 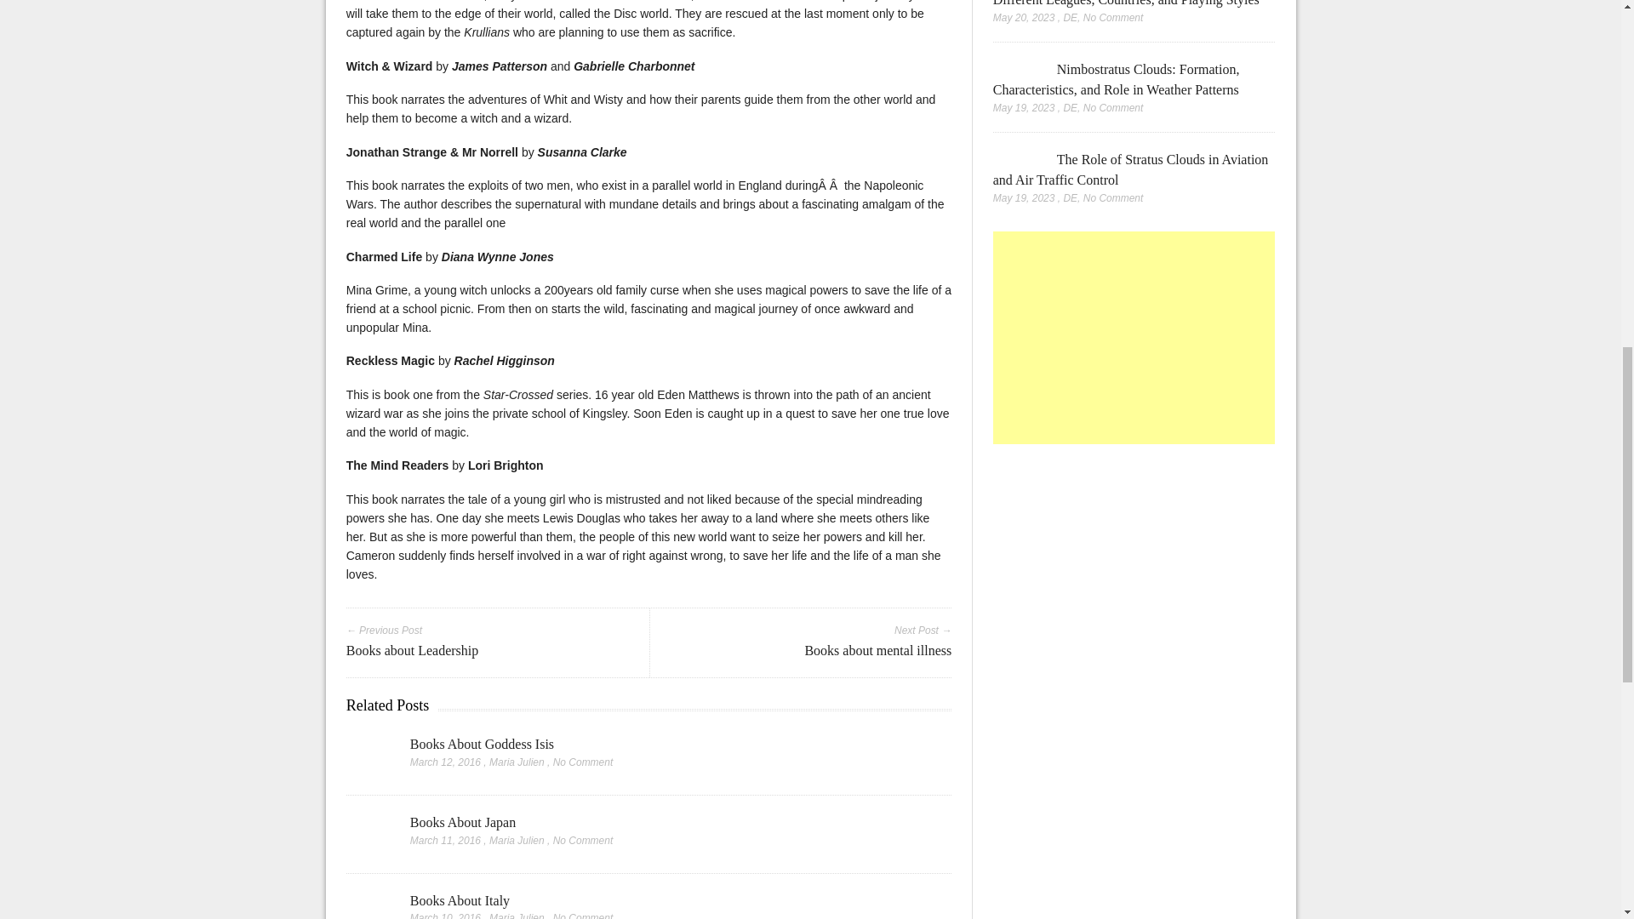 What do you see at coordinates (584, 762) in the screenshot?
I see `No Comment` at bounding box center [584, 762].